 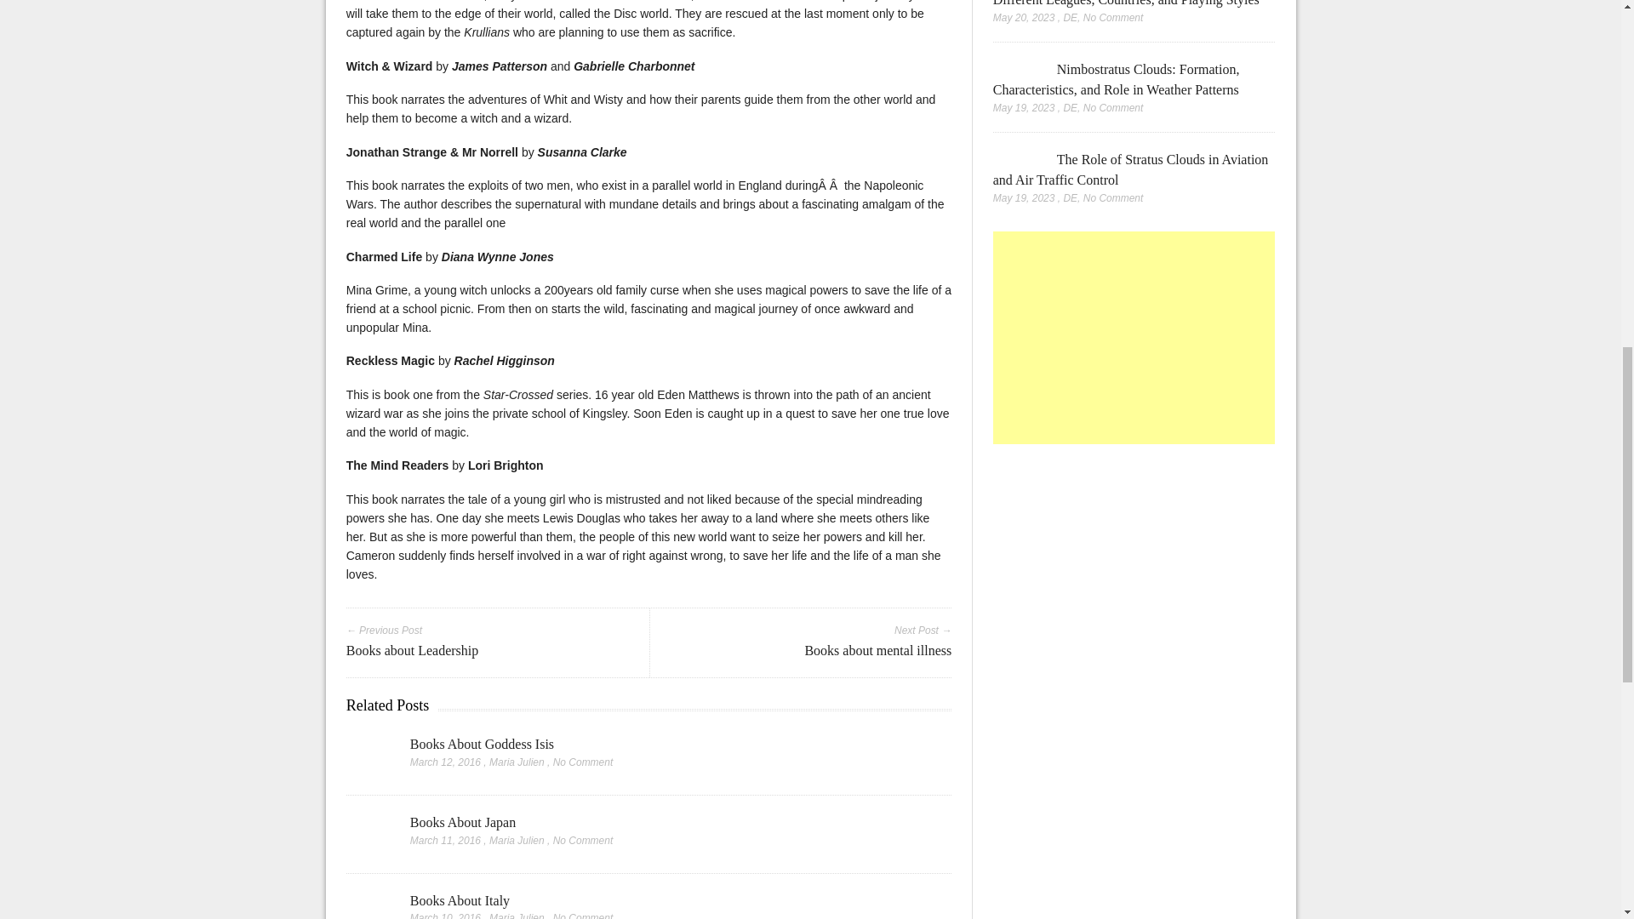 What do you see at coordinates (584, 762) in the screenshot?
I see `No Comment` at bounding box center [584, 762].